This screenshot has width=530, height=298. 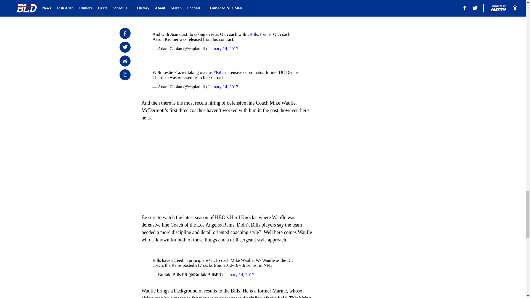 What do you see at coordinates (239, 275) in the screenshot?
I see `January 14, 2017` at bounding box center [239, 275].